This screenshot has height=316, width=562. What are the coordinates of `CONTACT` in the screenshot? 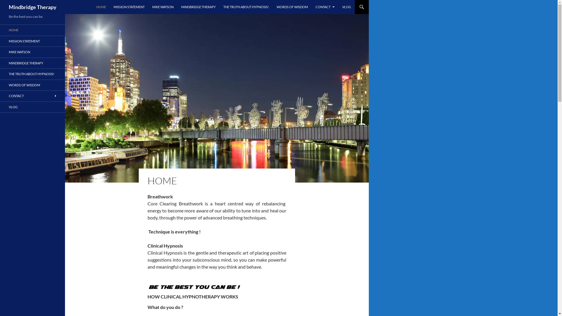 It's located at (325, 7).